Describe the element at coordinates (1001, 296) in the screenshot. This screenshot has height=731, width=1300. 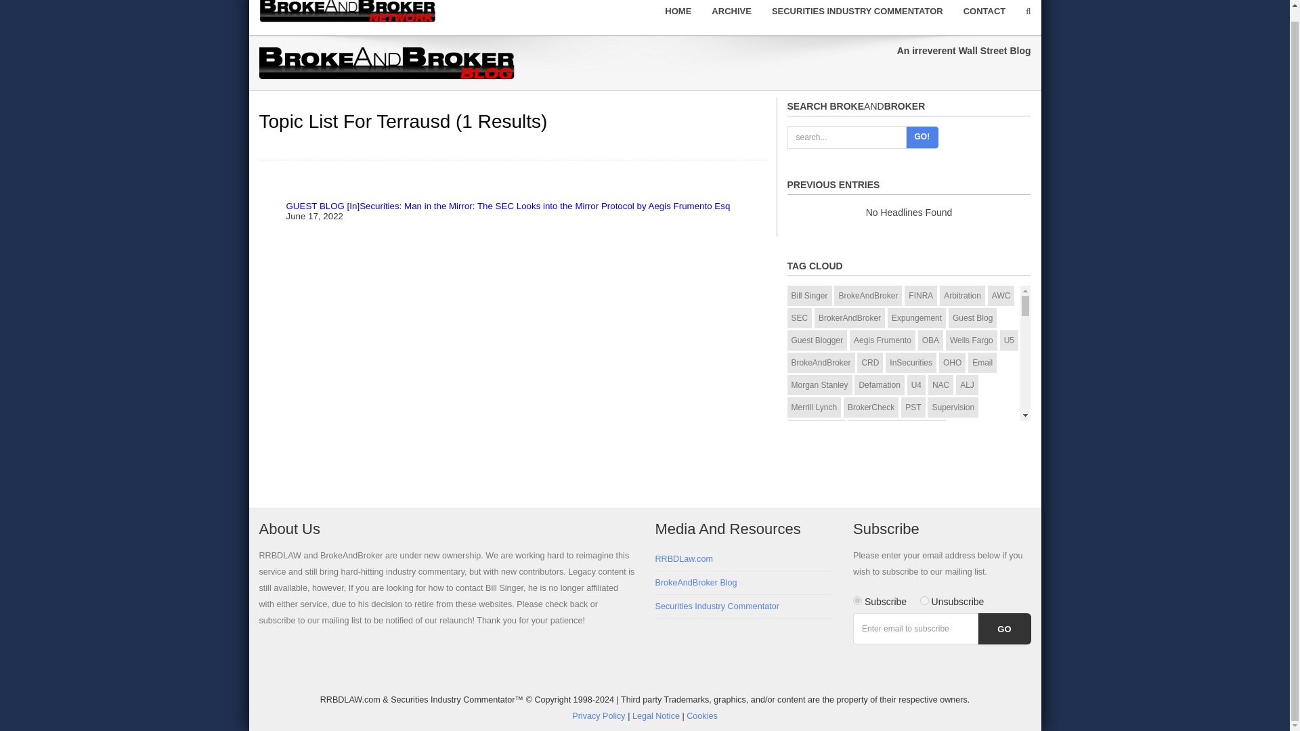
I see `AWC` at that location.